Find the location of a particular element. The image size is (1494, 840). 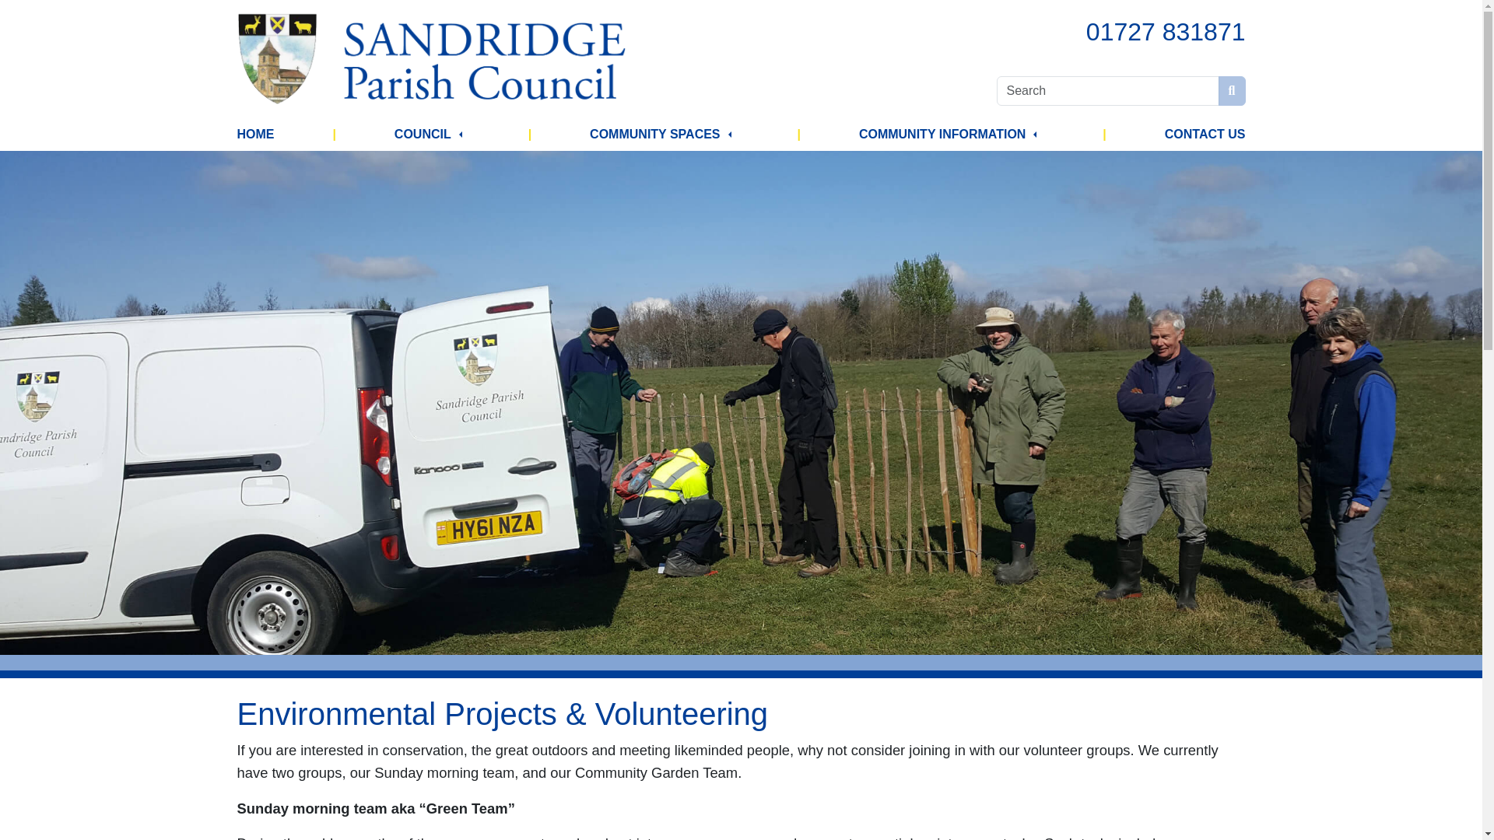

HOME is located at coordinates (254, 135).